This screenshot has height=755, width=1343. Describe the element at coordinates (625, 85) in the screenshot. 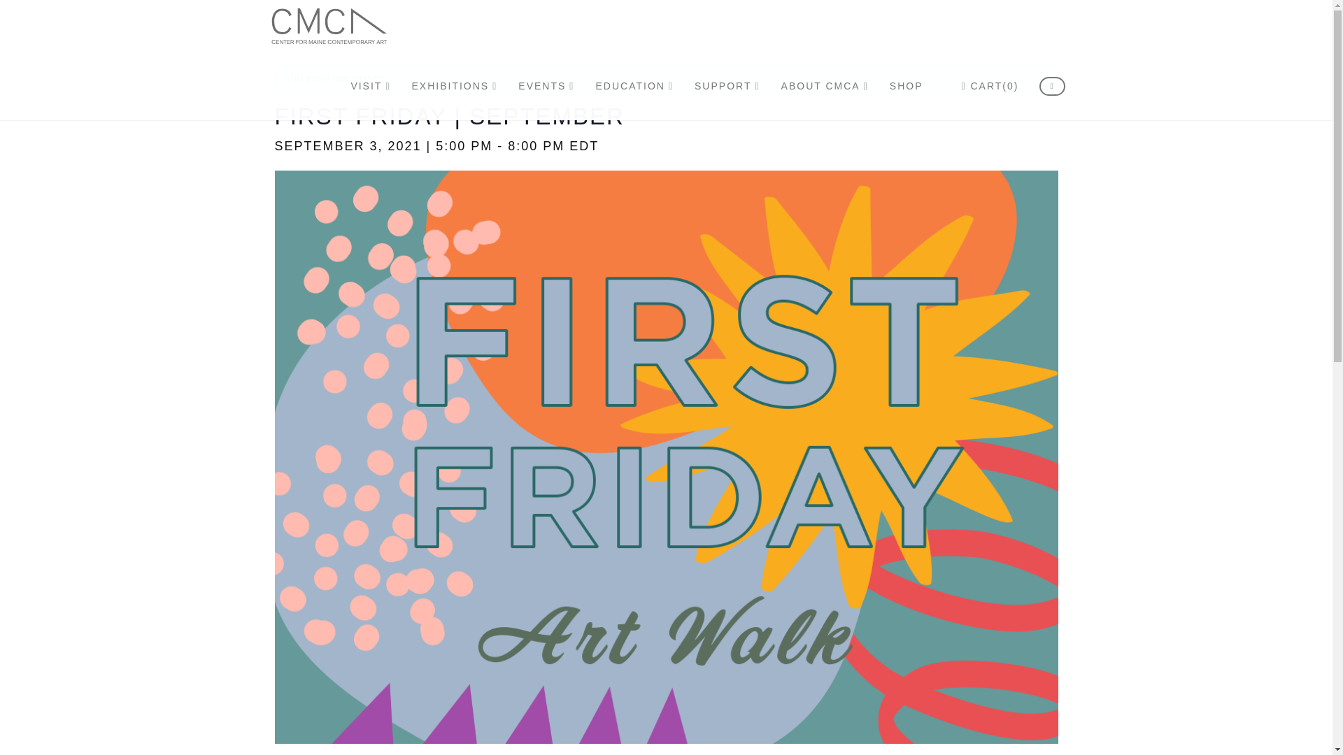

I see `Center for Maine Contemporary Art` at that location.